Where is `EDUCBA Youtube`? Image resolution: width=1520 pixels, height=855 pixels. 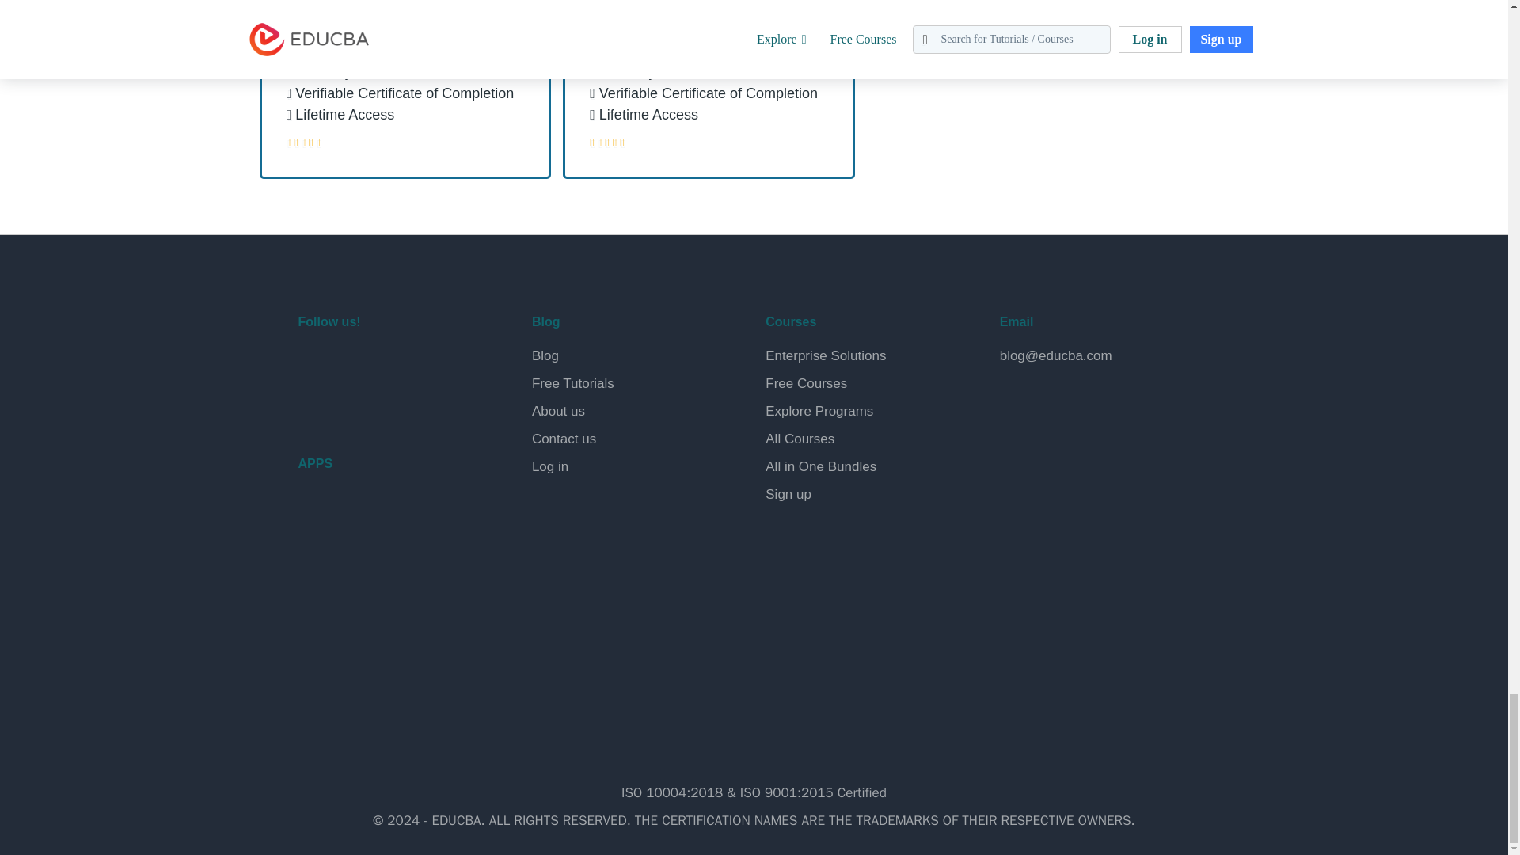 EDUCBA Youtube is located at coordinates (313, 405).